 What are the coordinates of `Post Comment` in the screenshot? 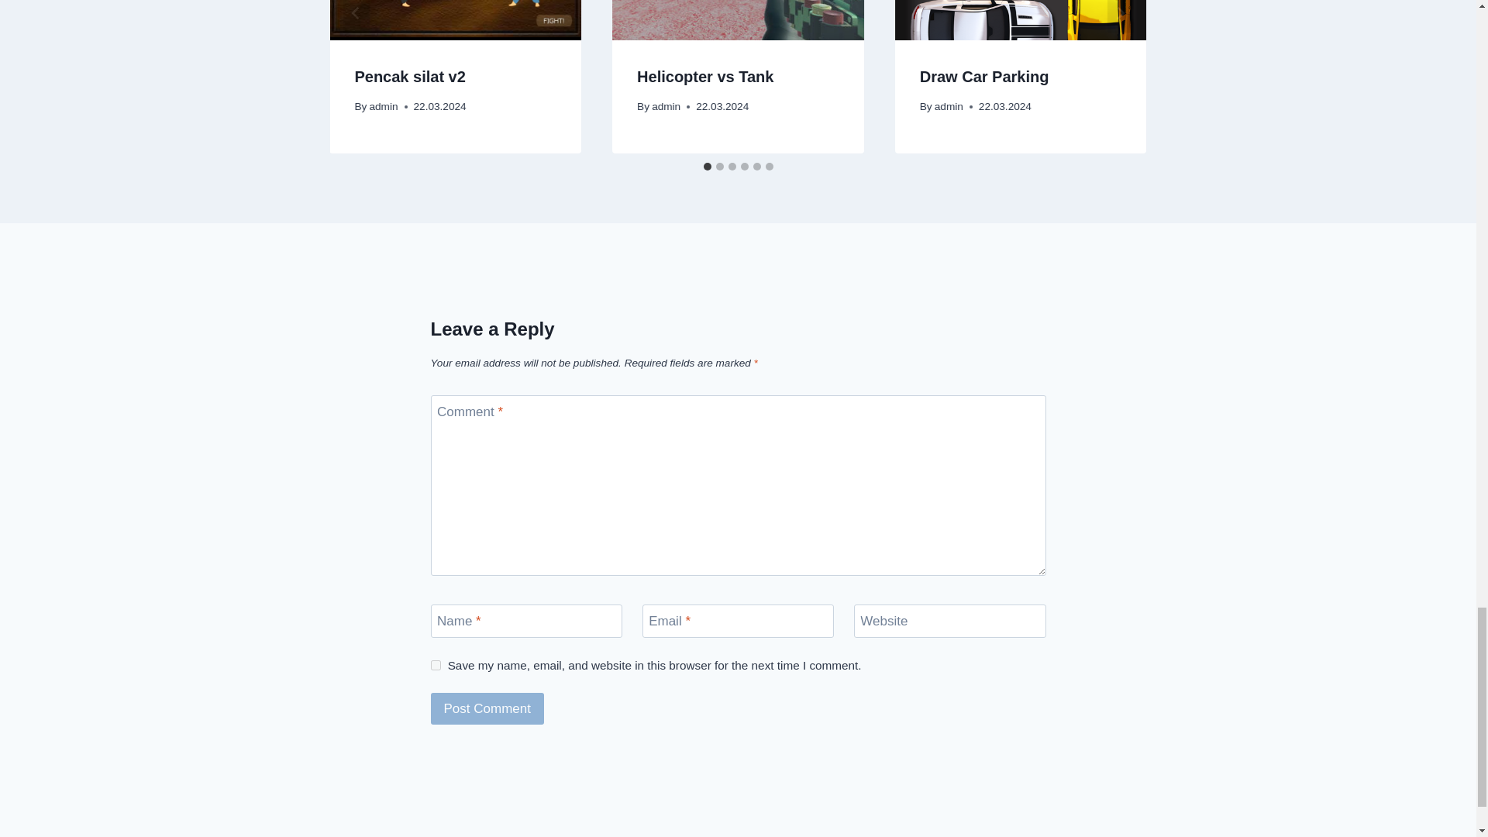 It's located at (487, 708).